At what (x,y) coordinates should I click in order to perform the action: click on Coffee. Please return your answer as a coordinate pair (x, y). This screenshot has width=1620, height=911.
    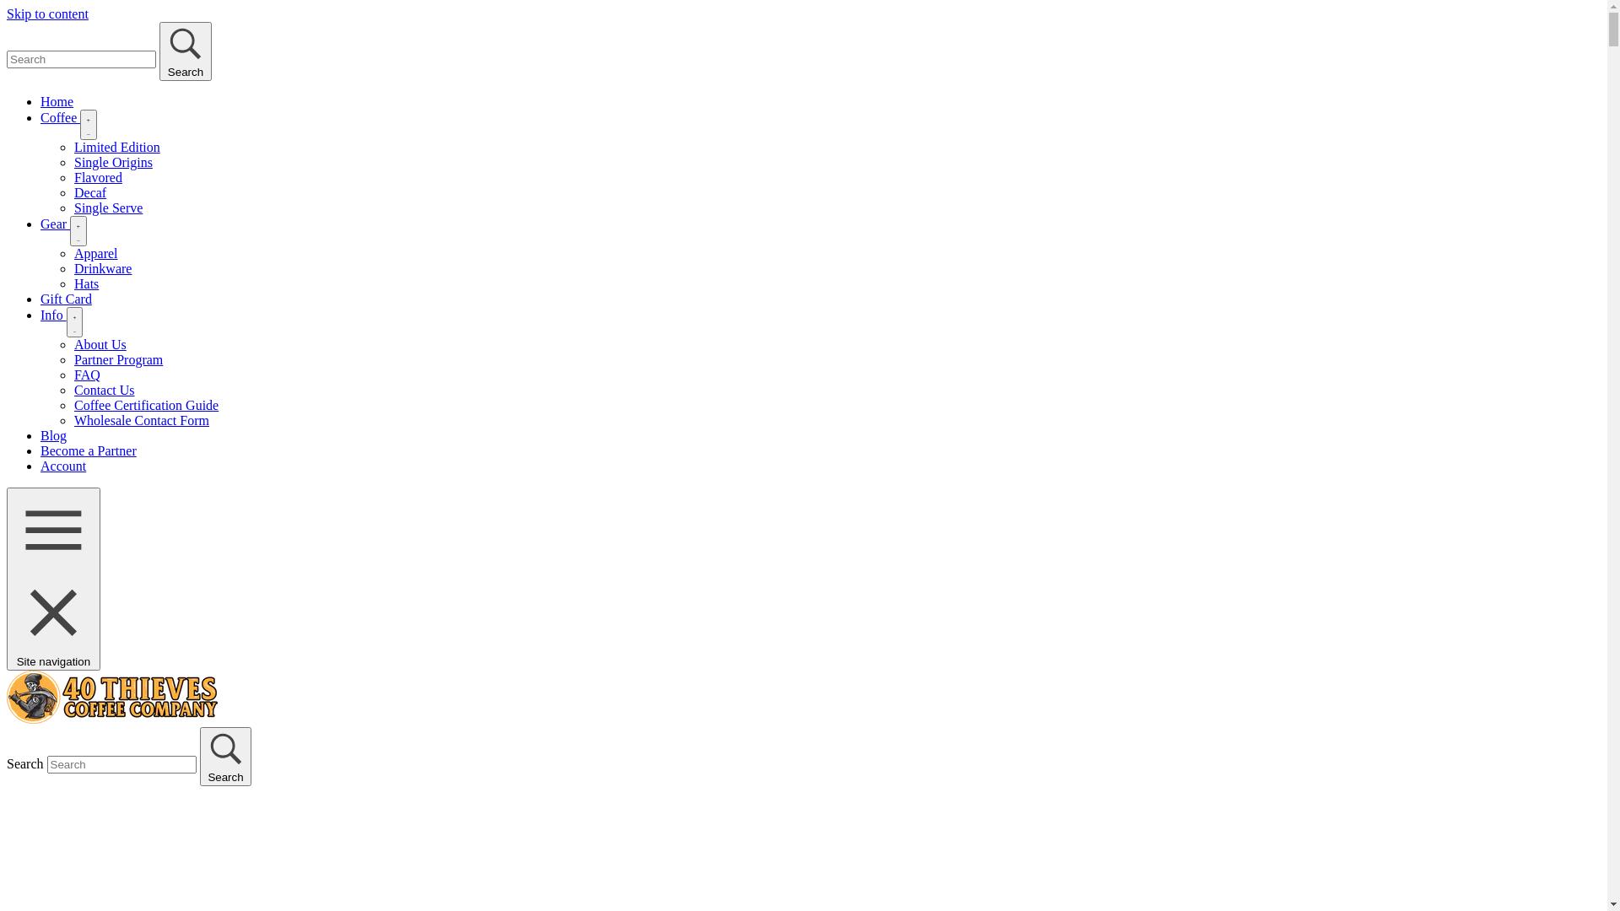
    Looking at the image, I should click on (61, 118).